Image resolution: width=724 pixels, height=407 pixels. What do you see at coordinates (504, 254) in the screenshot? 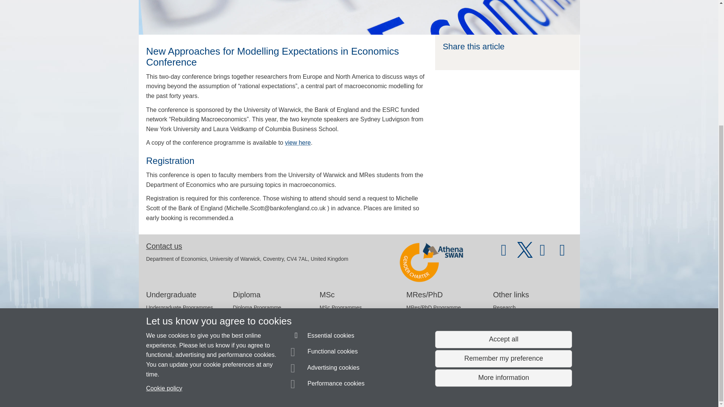
I see `Warwick Economics on YouTube` at bounding box center [504, 254].